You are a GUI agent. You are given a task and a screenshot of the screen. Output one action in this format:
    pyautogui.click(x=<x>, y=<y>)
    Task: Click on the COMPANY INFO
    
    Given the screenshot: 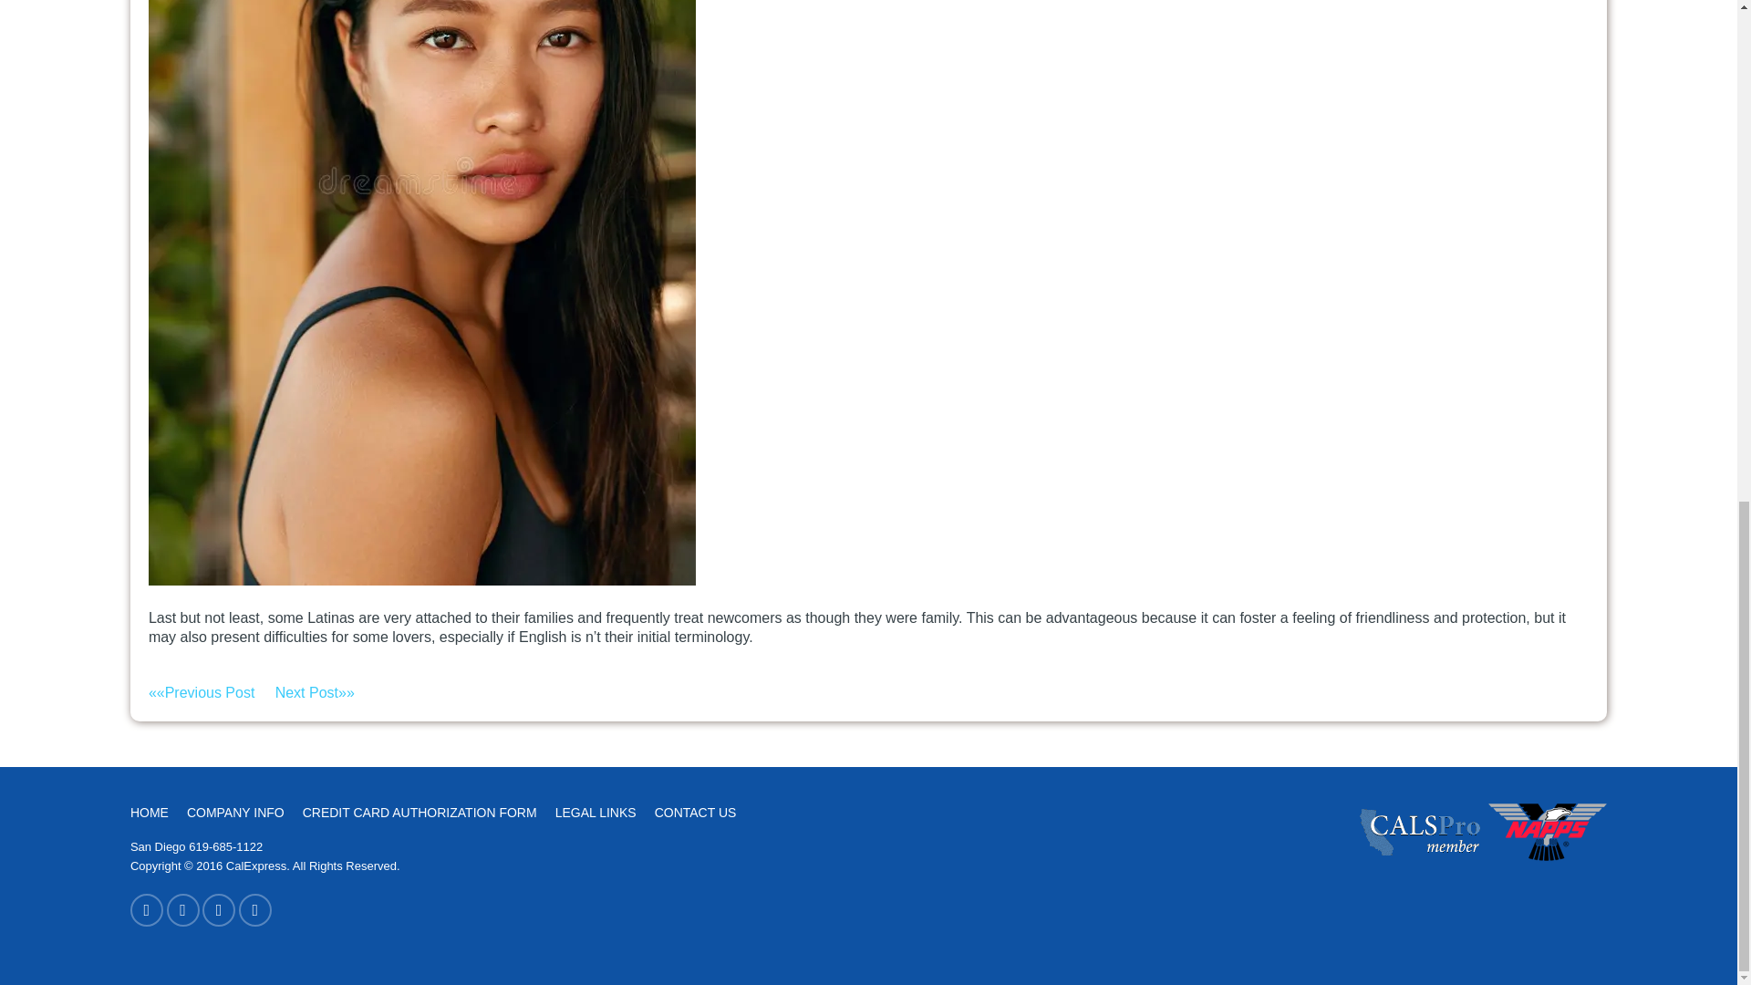 What is the action you would take?
    pyautogui.click(x=235, y=813)
    